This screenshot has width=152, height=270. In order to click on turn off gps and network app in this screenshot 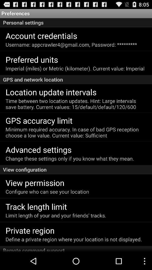, I will do `click(76, 79)`.